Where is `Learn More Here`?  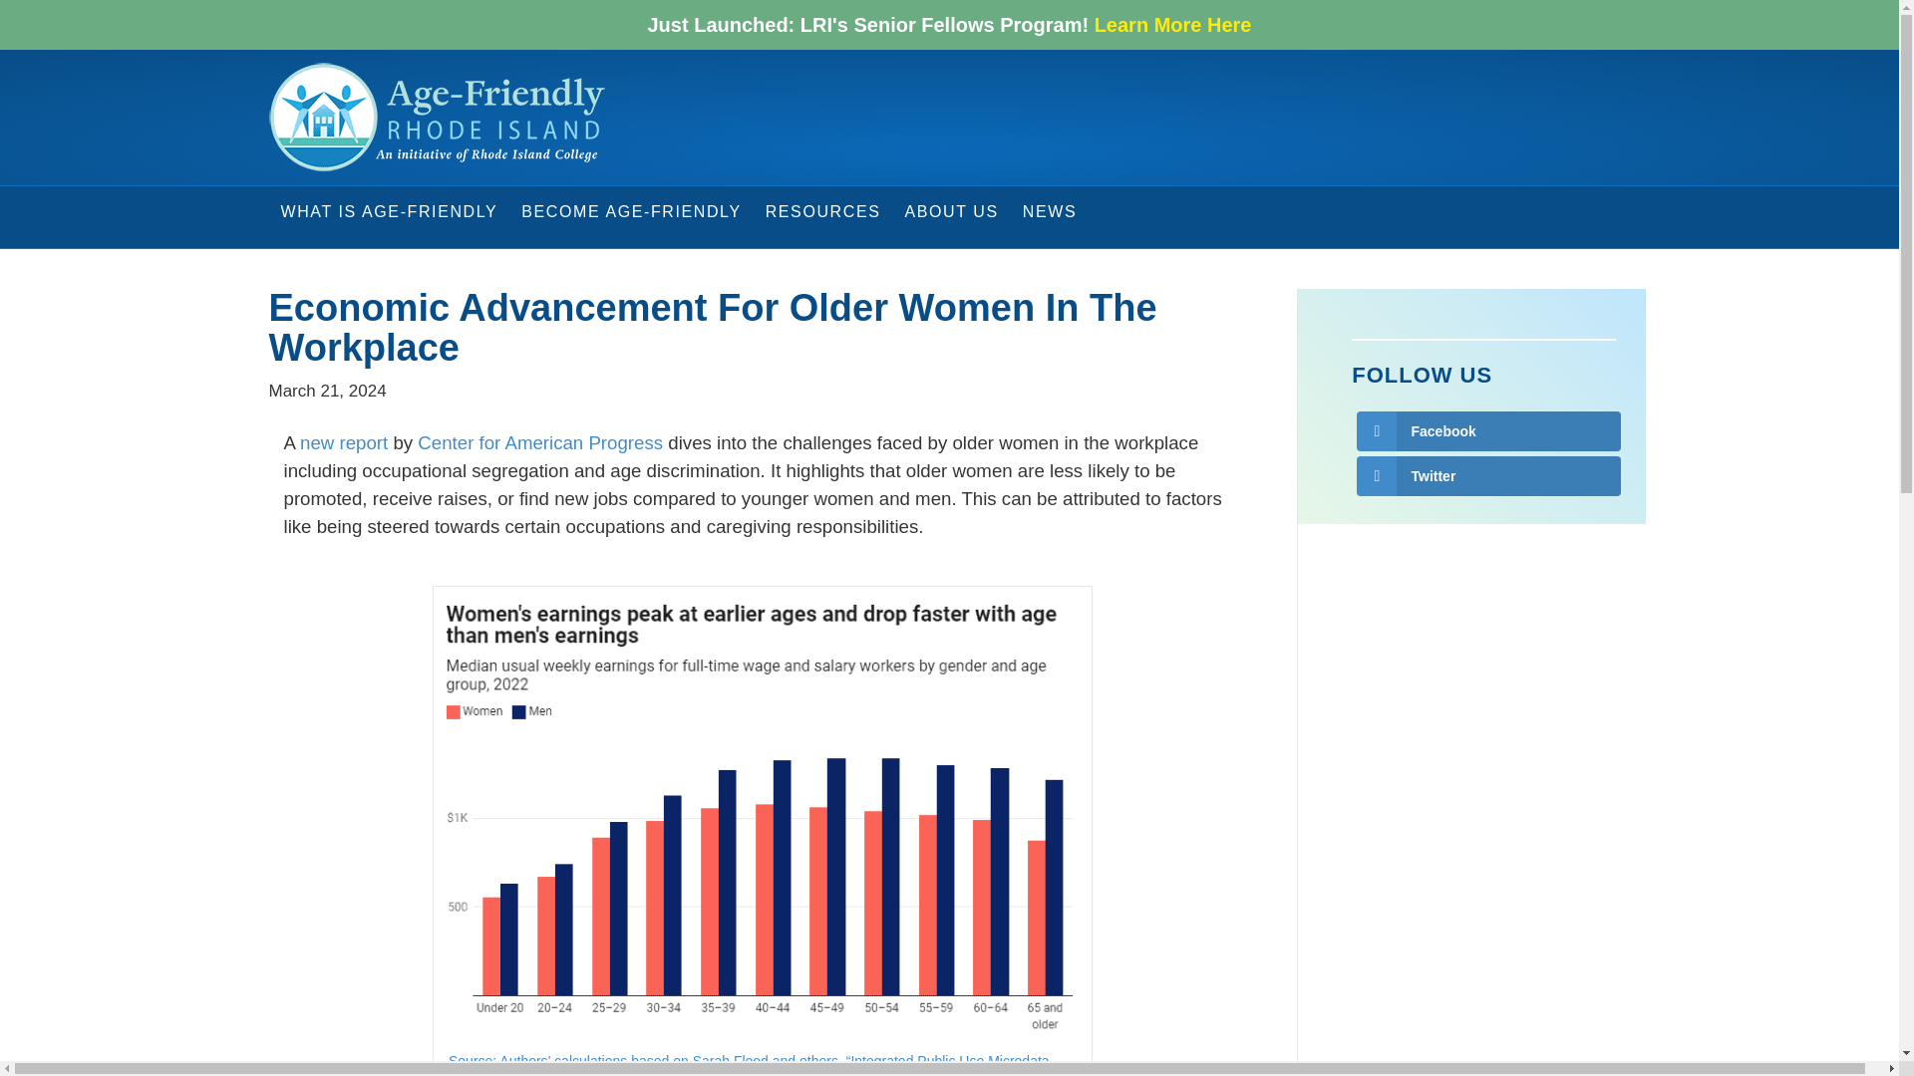 Learn More Here is located at coordinates (1172, 24).